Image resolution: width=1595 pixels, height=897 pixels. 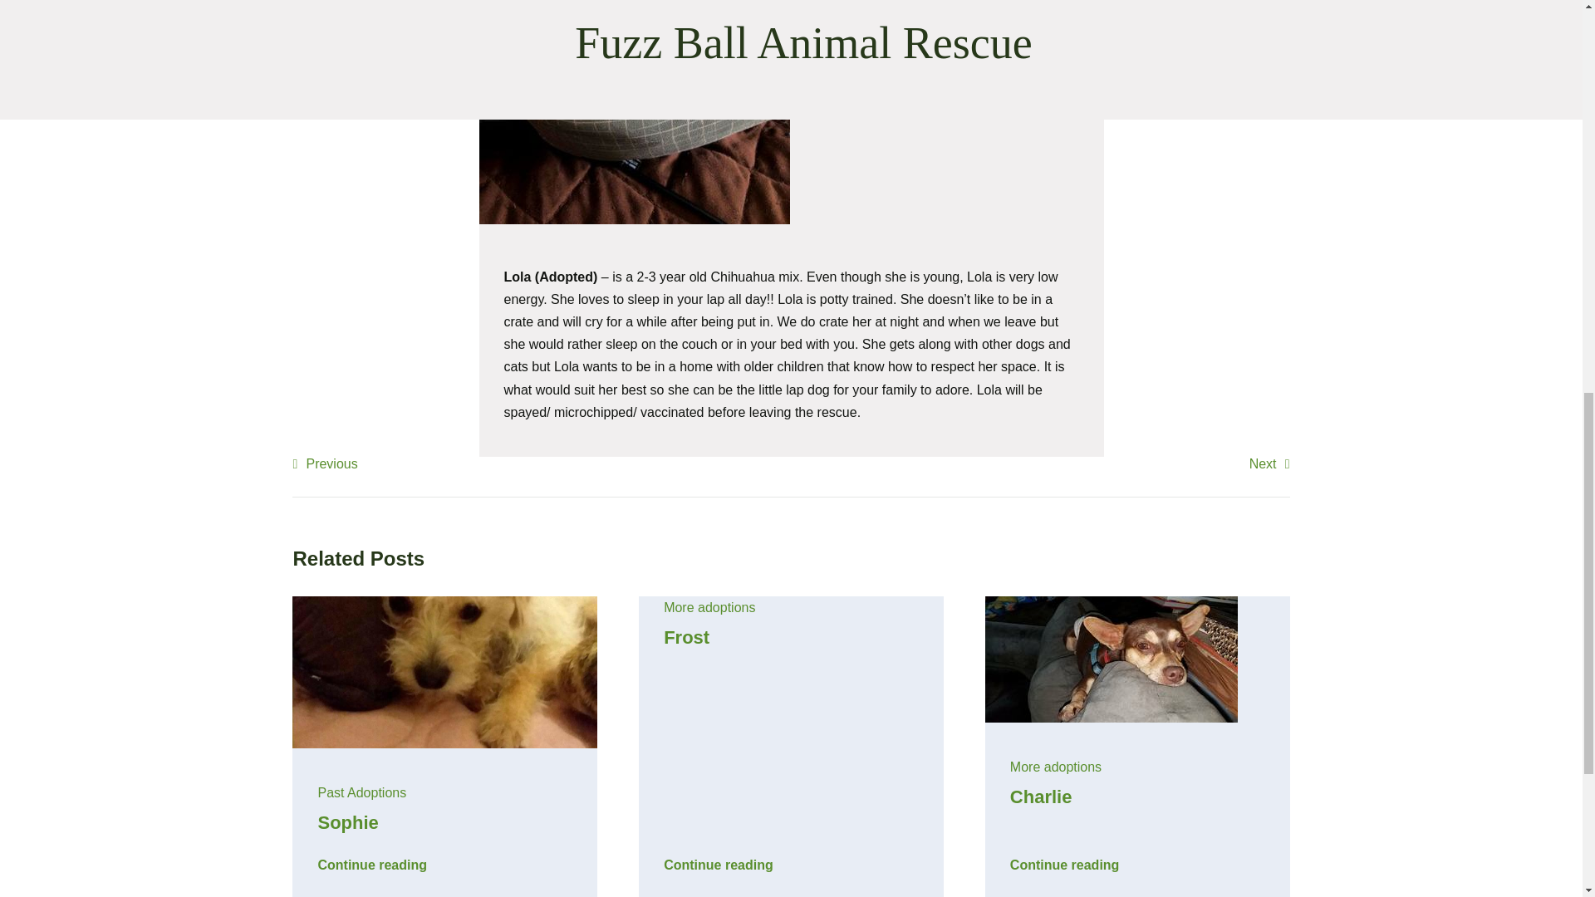 I want to click on Next, so click(x=1269, y=463).